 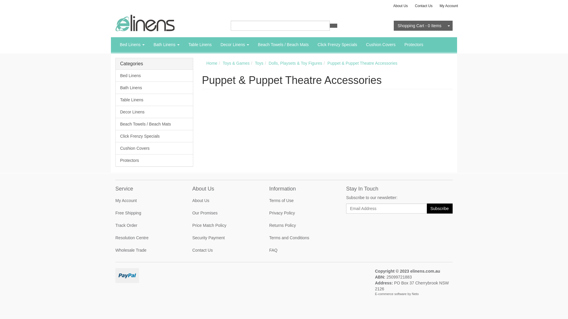 I want to click on Bed Linens, so click(x=132, y=45).